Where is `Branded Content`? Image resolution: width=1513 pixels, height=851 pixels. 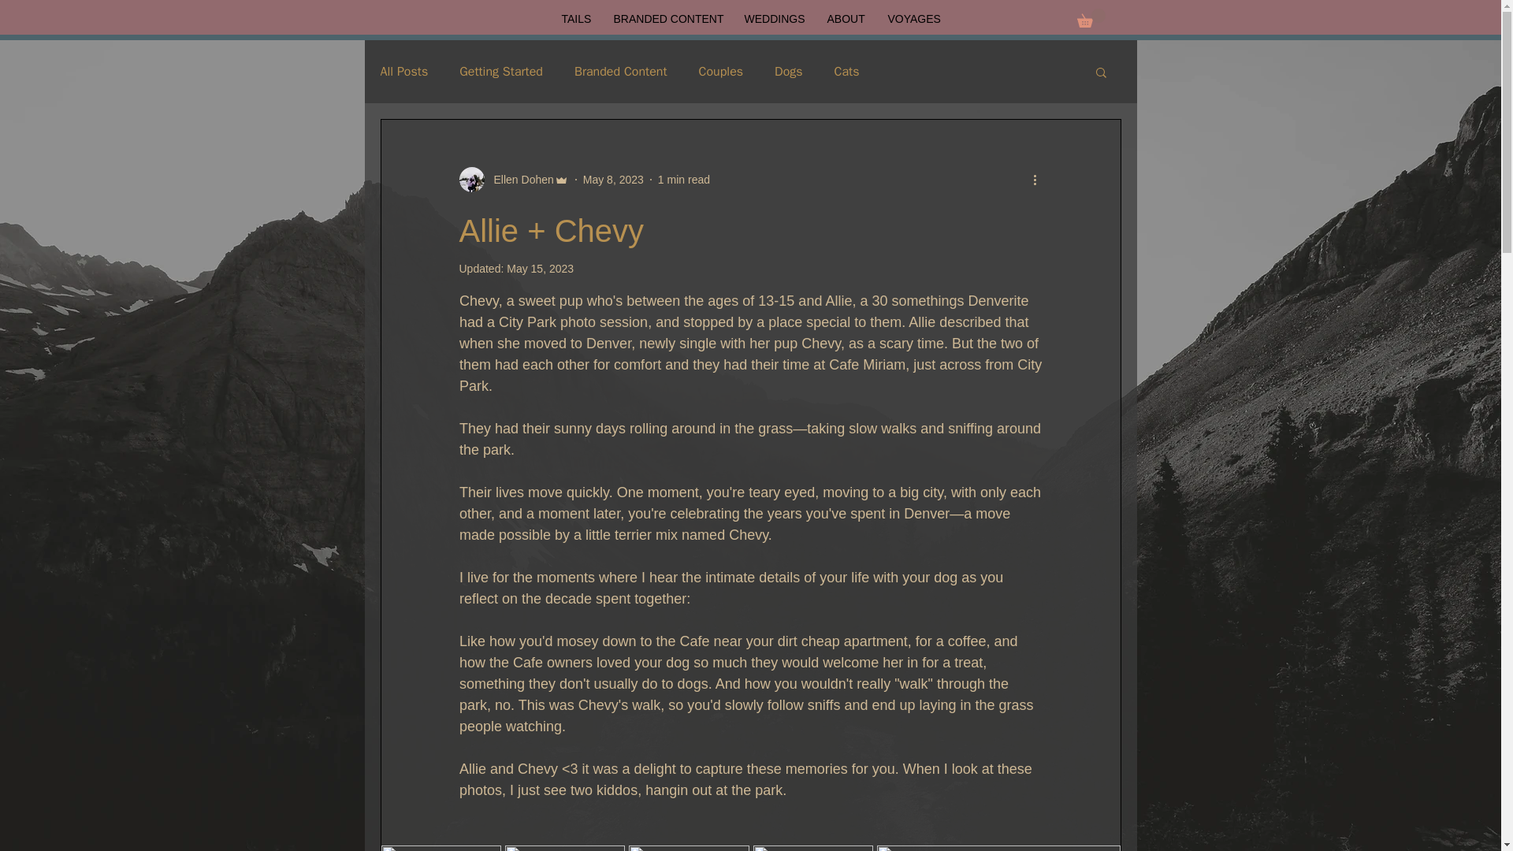 Branded Content is located at coordinates (621, 72).